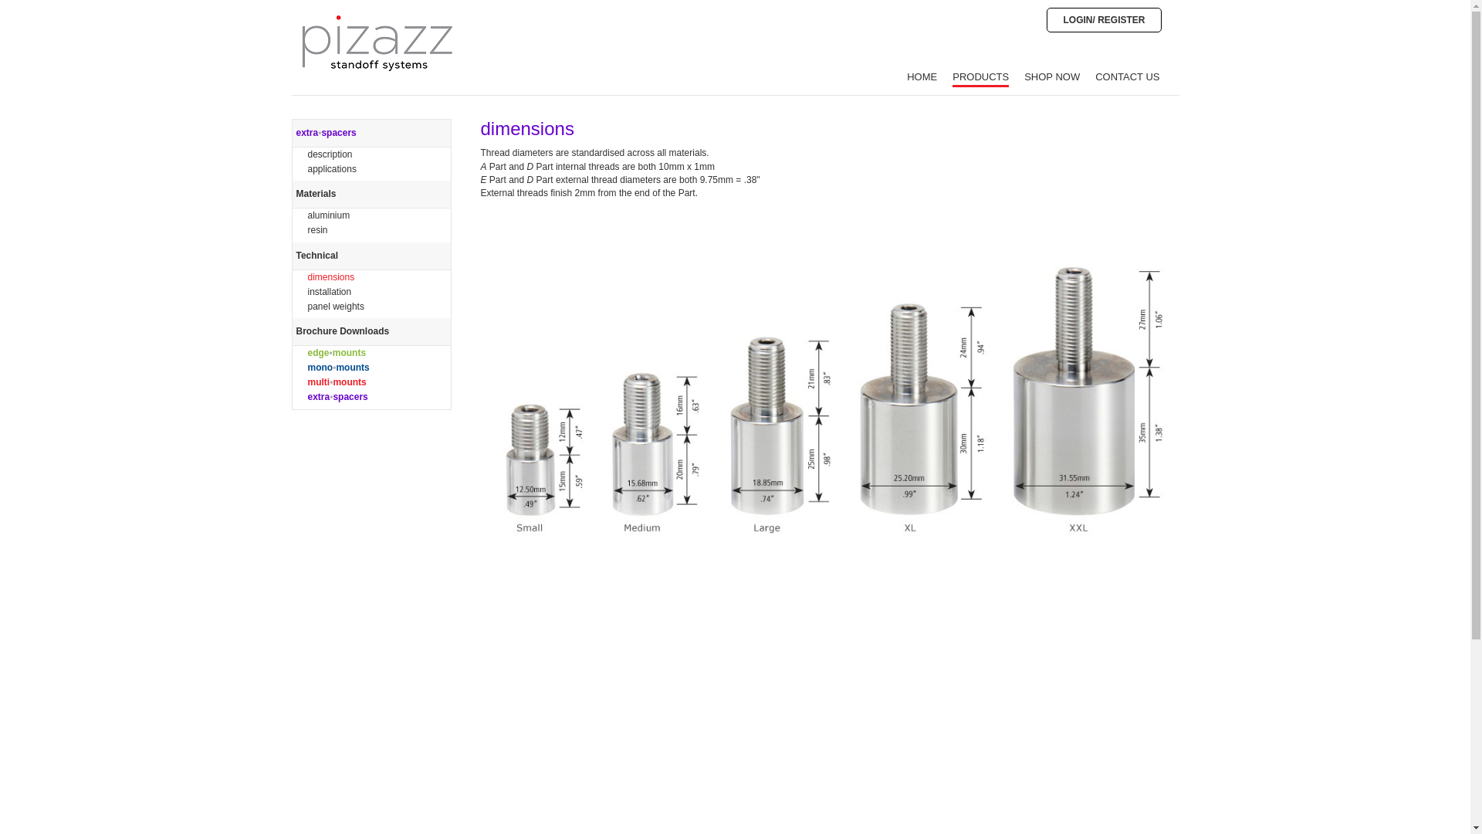 The width and height of the screenshot is (1482, 834). What do you see at coordinates (1127, 78) in the screenshot?
I see `CONTACT US` at bounding box center [1127, 78].